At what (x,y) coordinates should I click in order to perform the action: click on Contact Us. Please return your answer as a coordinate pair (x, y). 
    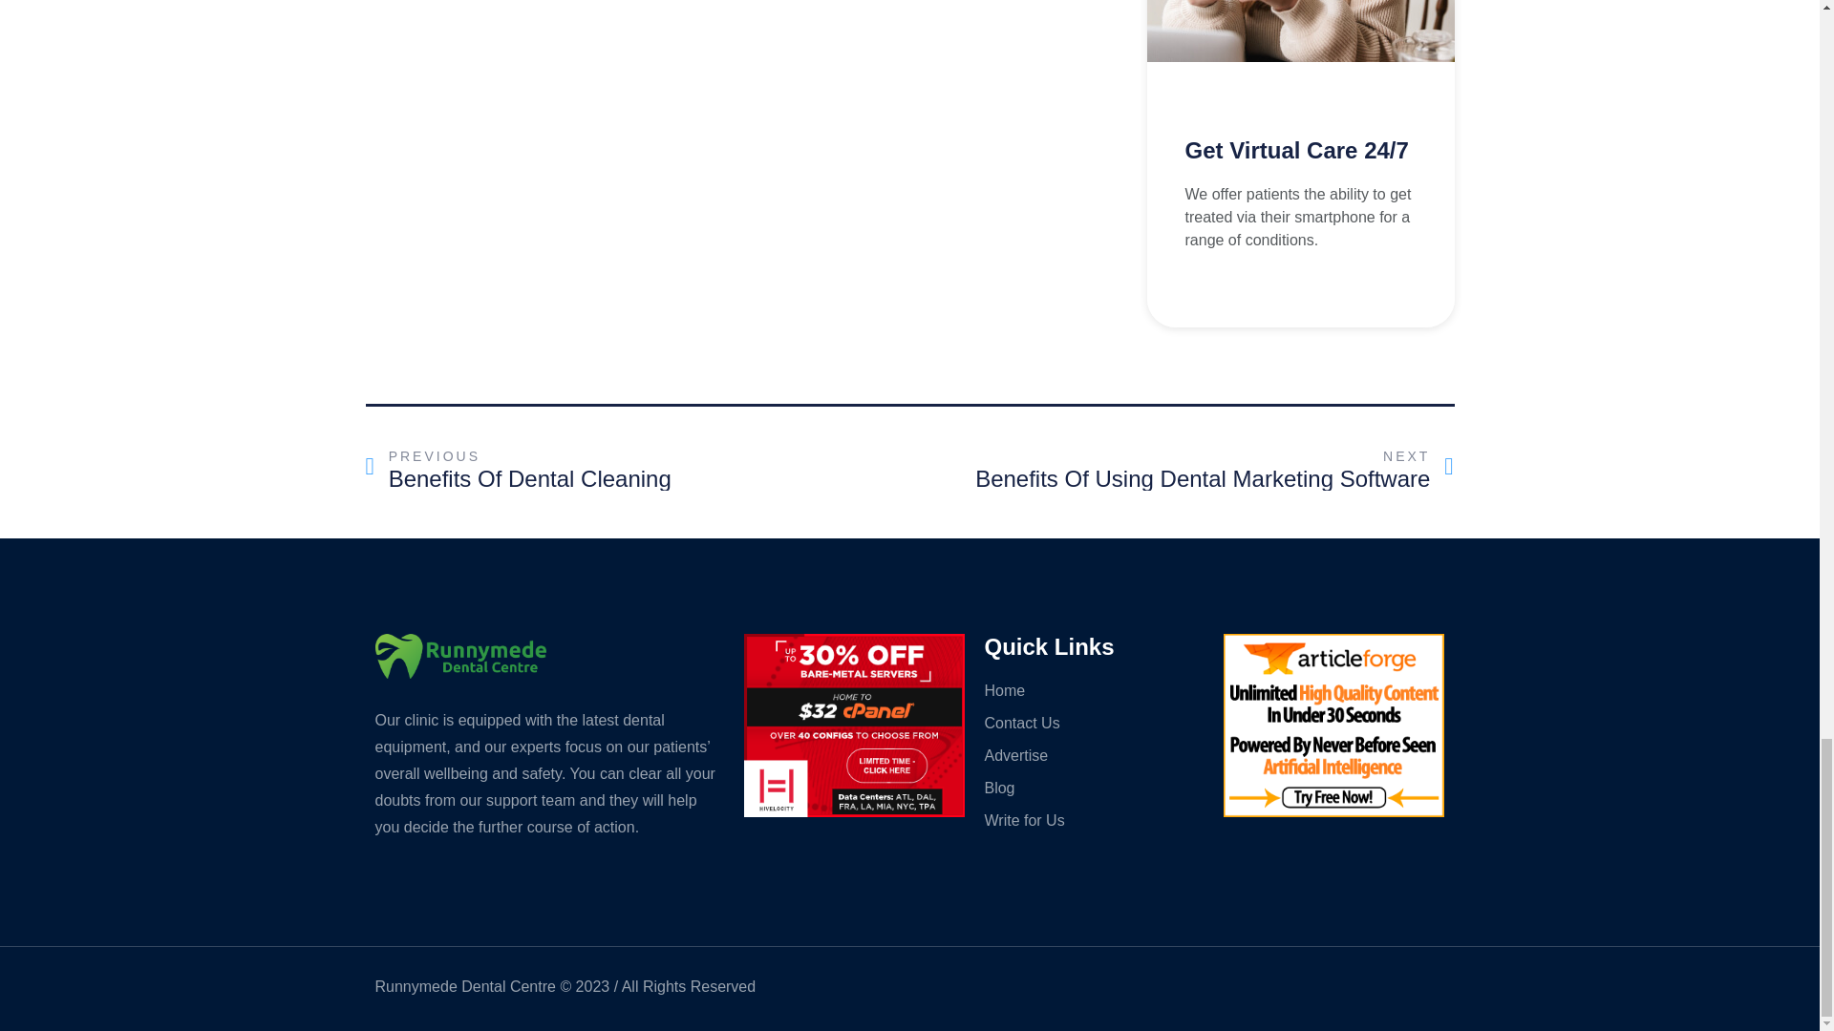
    Looking at the image, I should click on (1094, 724).